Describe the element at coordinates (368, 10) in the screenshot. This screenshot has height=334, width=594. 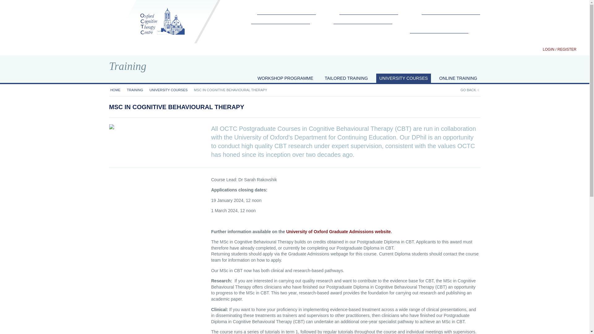
I see `ABOUT US` at that location.